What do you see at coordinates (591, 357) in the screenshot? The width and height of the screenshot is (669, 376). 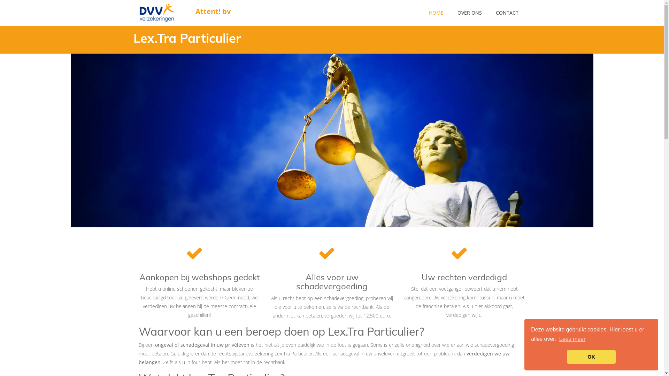 I see `OK` at bounding box center [591, 357].